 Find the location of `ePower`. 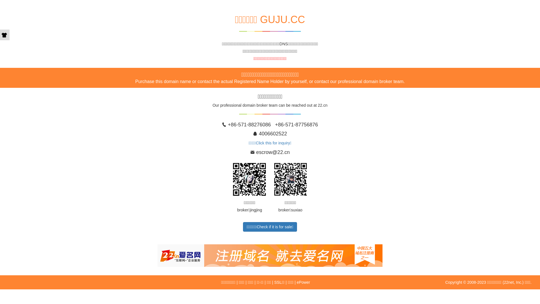

ePower is located at coordinates (303, 282).